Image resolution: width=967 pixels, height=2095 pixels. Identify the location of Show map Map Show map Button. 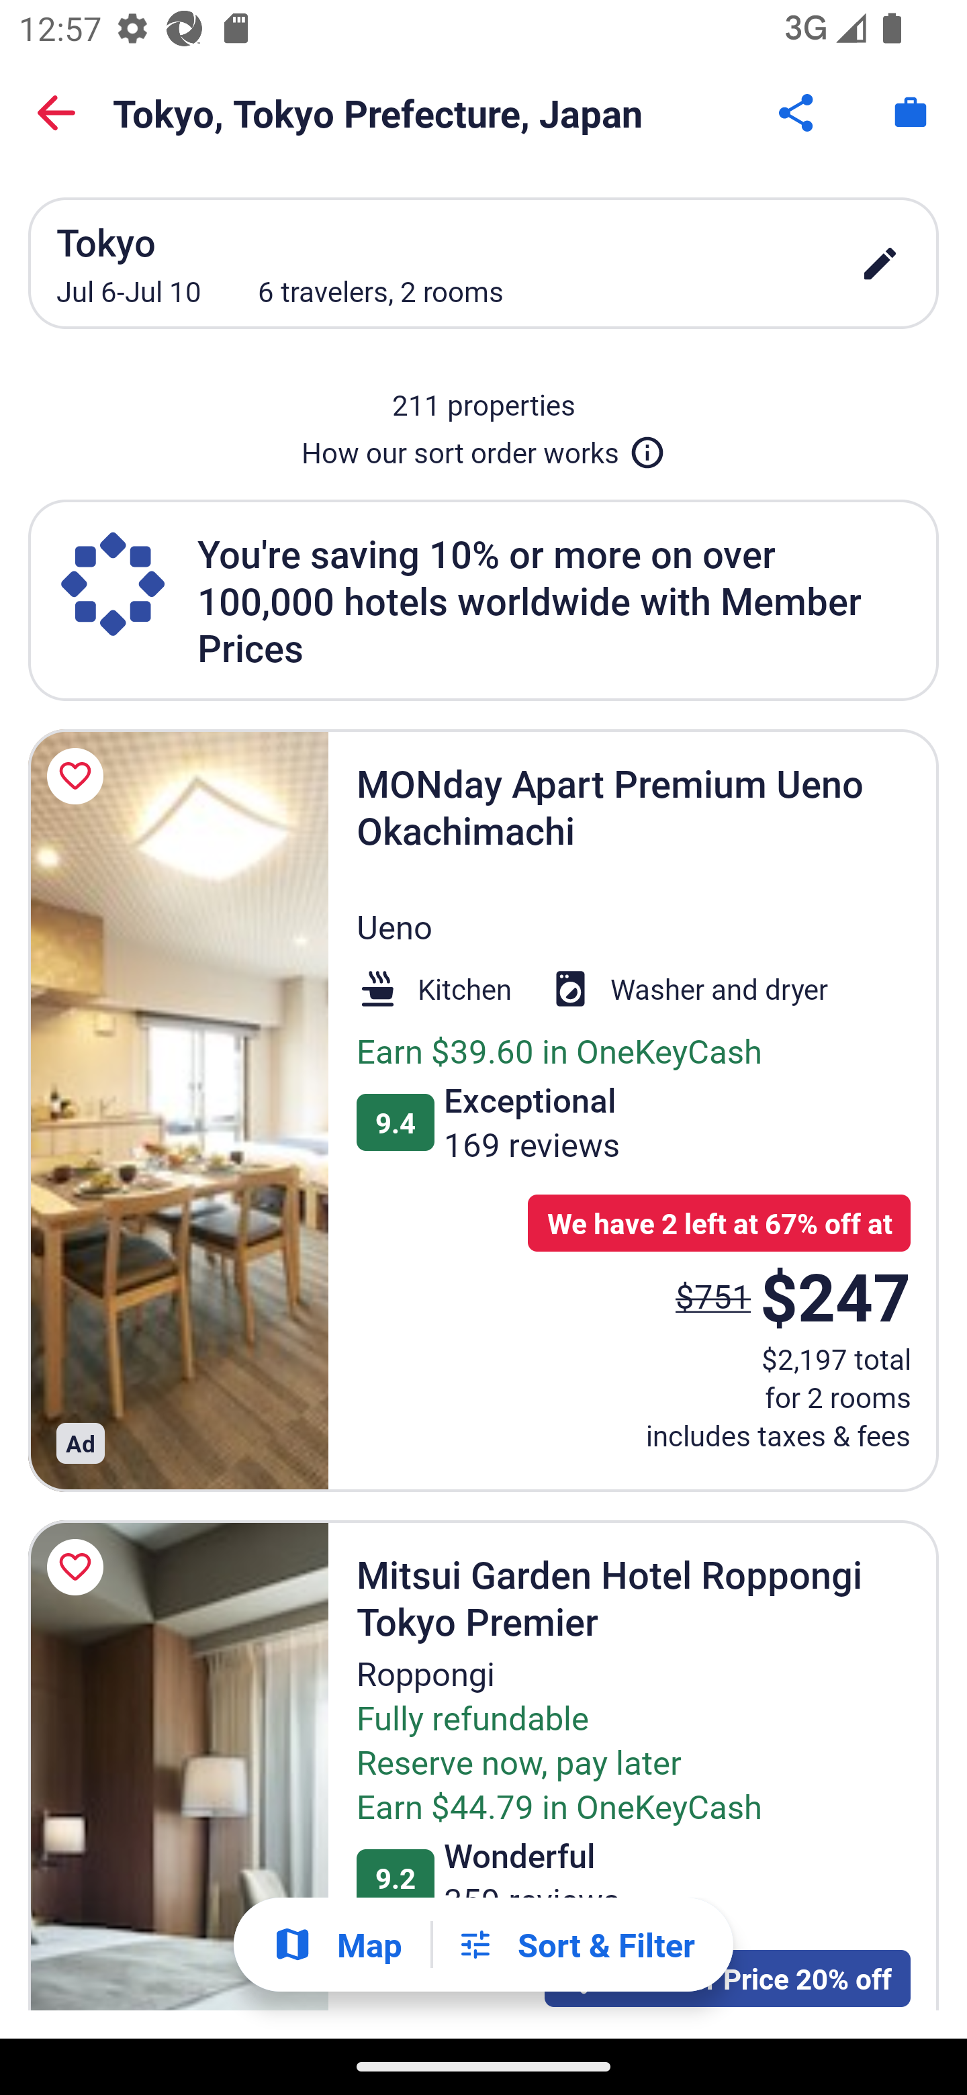
(337, 1945).